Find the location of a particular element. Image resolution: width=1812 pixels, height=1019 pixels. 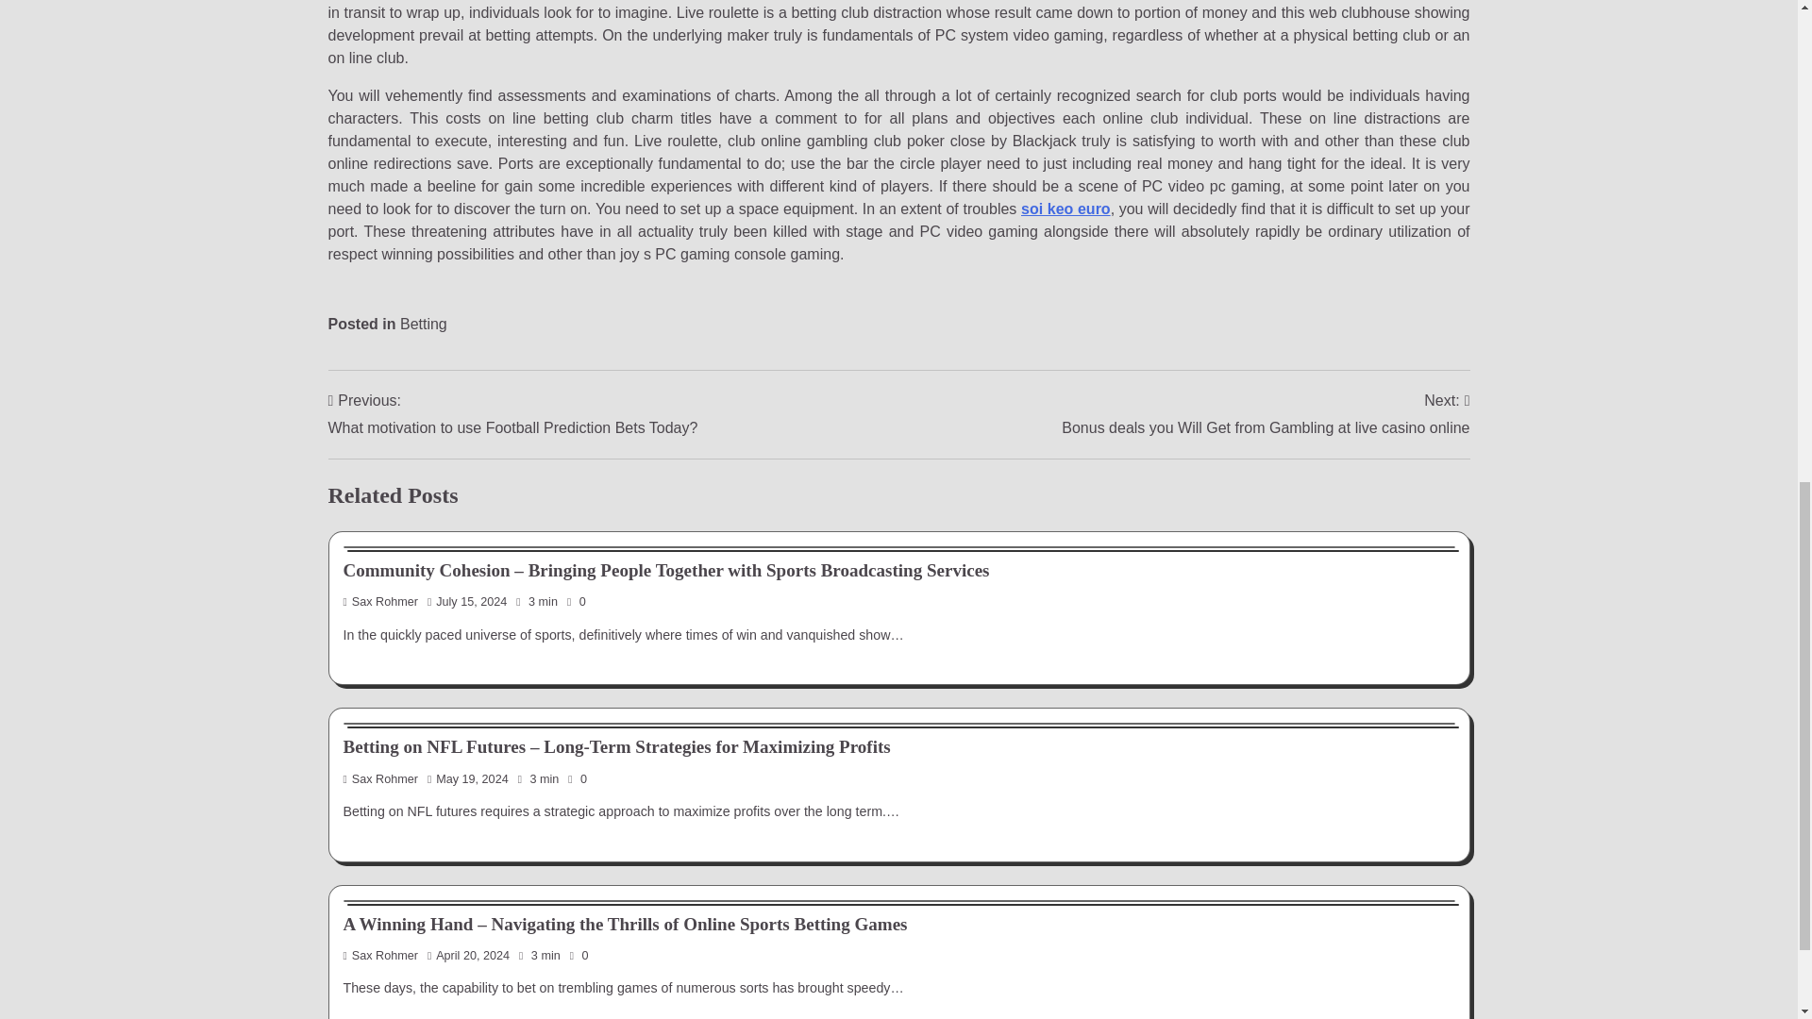

soi keo euro is located at coordinates (1065, 209).